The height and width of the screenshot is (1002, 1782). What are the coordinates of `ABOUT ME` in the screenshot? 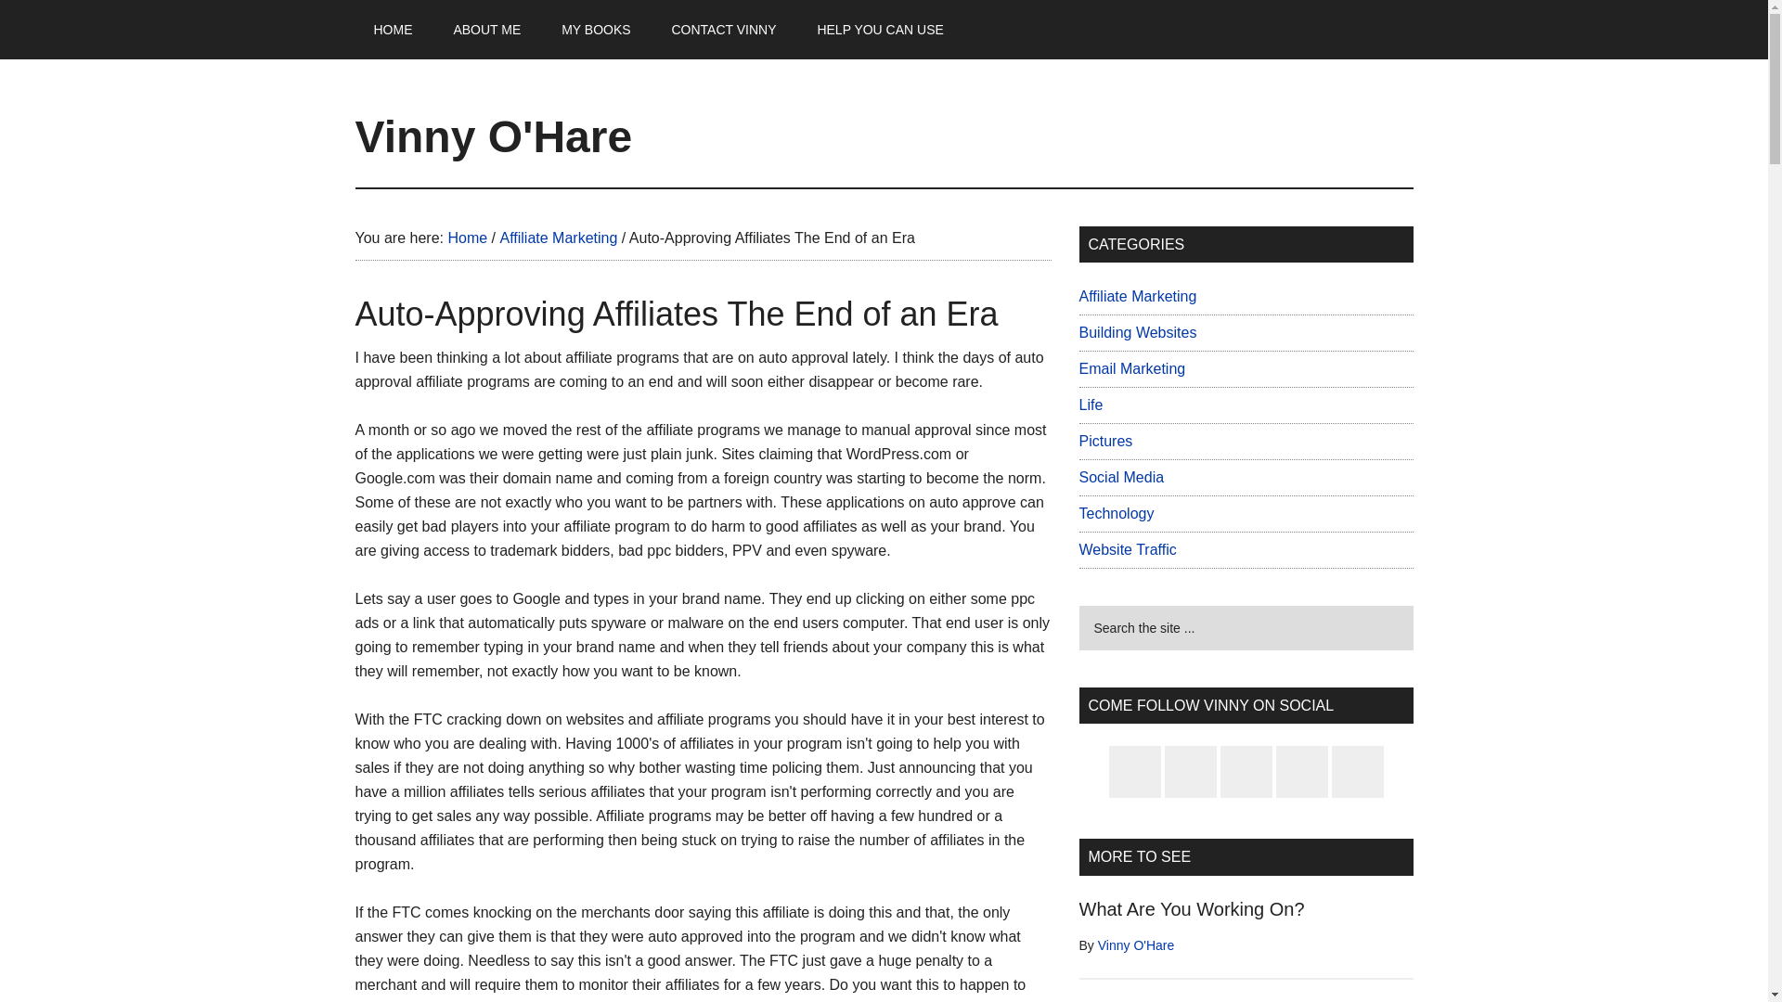 It's located at (486, 30).